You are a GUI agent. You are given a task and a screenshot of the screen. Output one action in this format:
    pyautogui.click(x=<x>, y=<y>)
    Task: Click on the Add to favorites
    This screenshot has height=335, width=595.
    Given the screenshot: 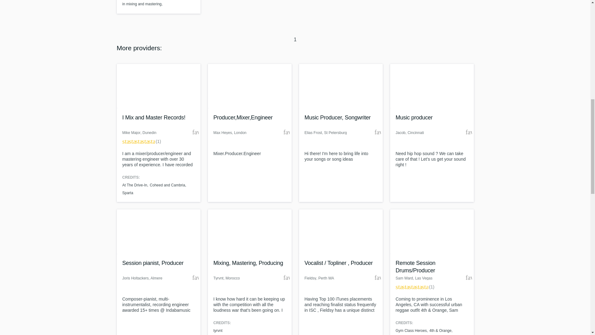 What is the action you would take?
    pyautogui.click(x=286, y=132)
    